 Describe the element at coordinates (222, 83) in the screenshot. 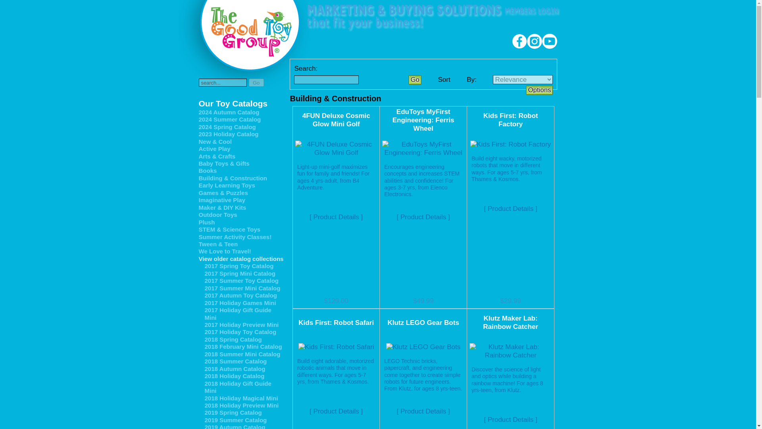

I see `search...` at that location.